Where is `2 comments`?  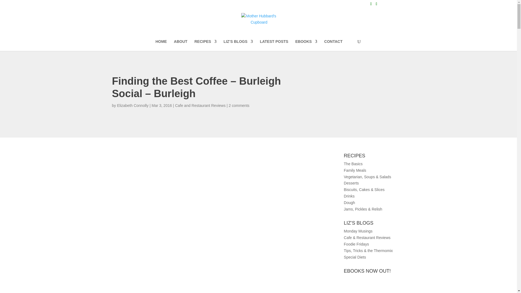 2 comments is located at coordinates (239, 106).